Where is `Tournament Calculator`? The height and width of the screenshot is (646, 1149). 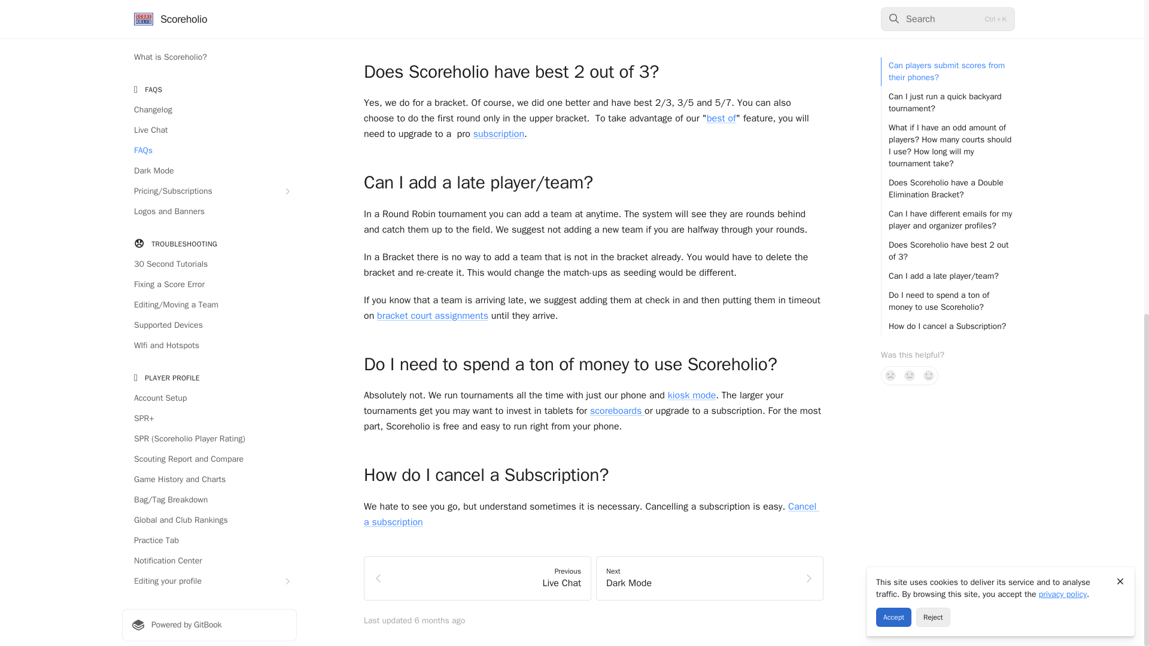 Tournament Calculator is located at coordinates (209, 115).